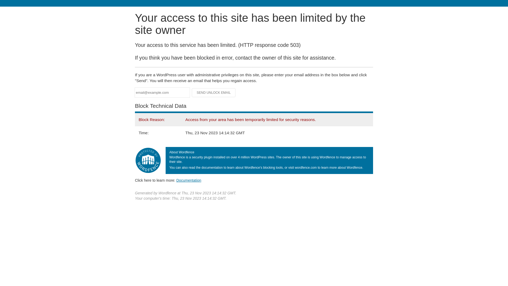 This screenshot has width=508, height=286. I want to click on Send Unlock Email, so click(214, 93).